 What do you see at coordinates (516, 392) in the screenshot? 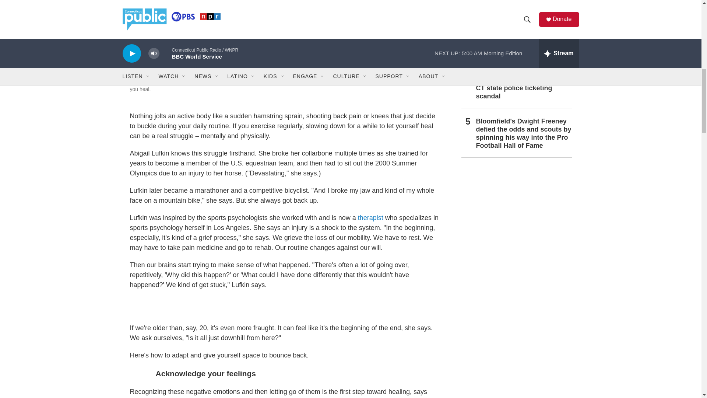
I see `3rd party ad content` at bounding box center [516, 392].